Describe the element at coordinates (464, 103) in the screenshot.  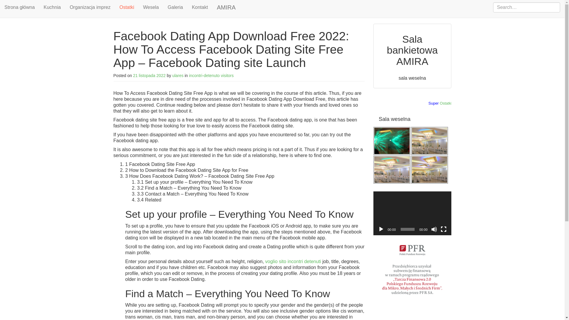
I see `Ostatki` at that location.